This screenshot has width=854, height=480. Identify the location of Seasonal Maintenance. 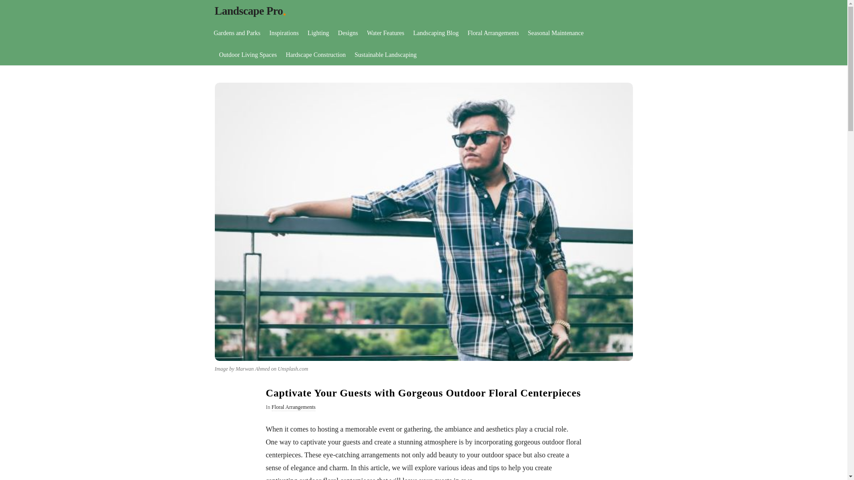
(556, 32).